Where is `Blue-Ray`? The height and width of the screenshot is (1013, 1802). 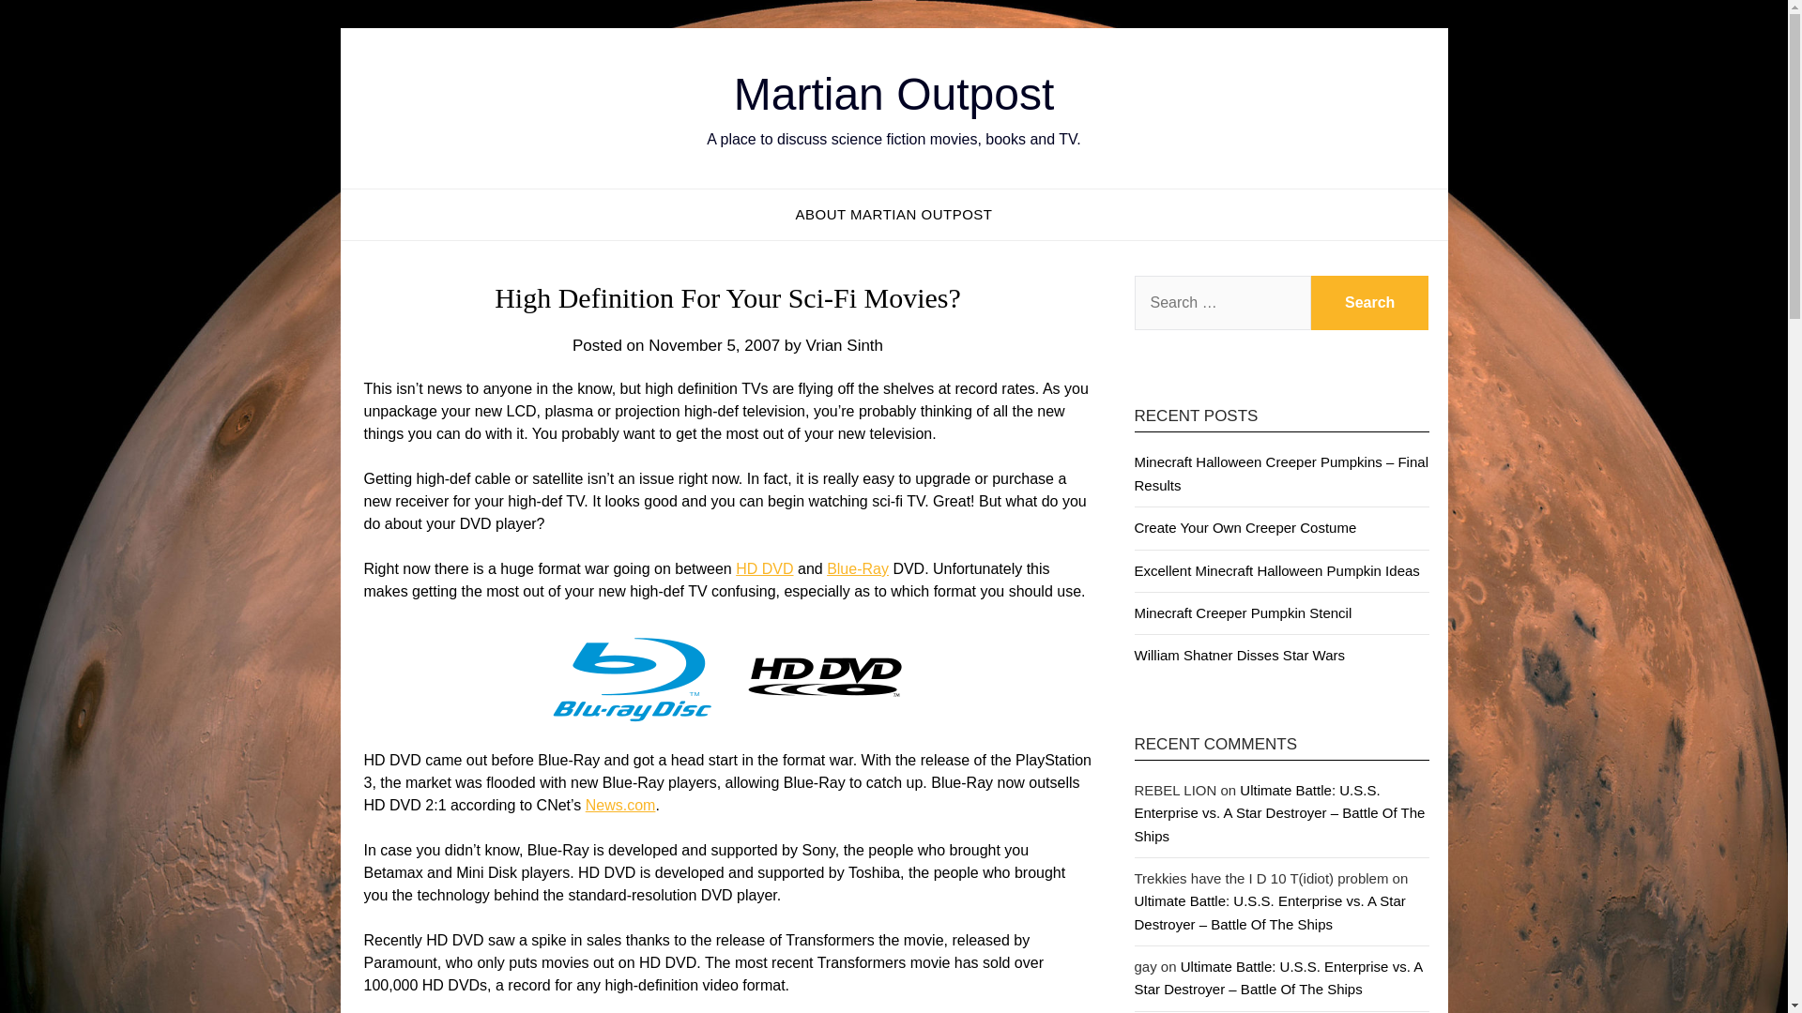
Blue-Ray is located at coordinates (858, 568).